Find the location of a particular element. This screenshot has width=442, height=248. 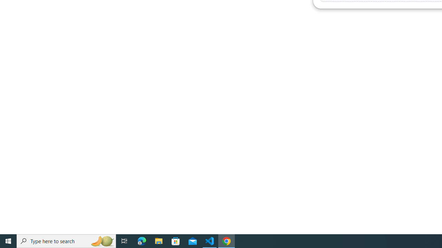

Start is located at coordinates (8, 241).